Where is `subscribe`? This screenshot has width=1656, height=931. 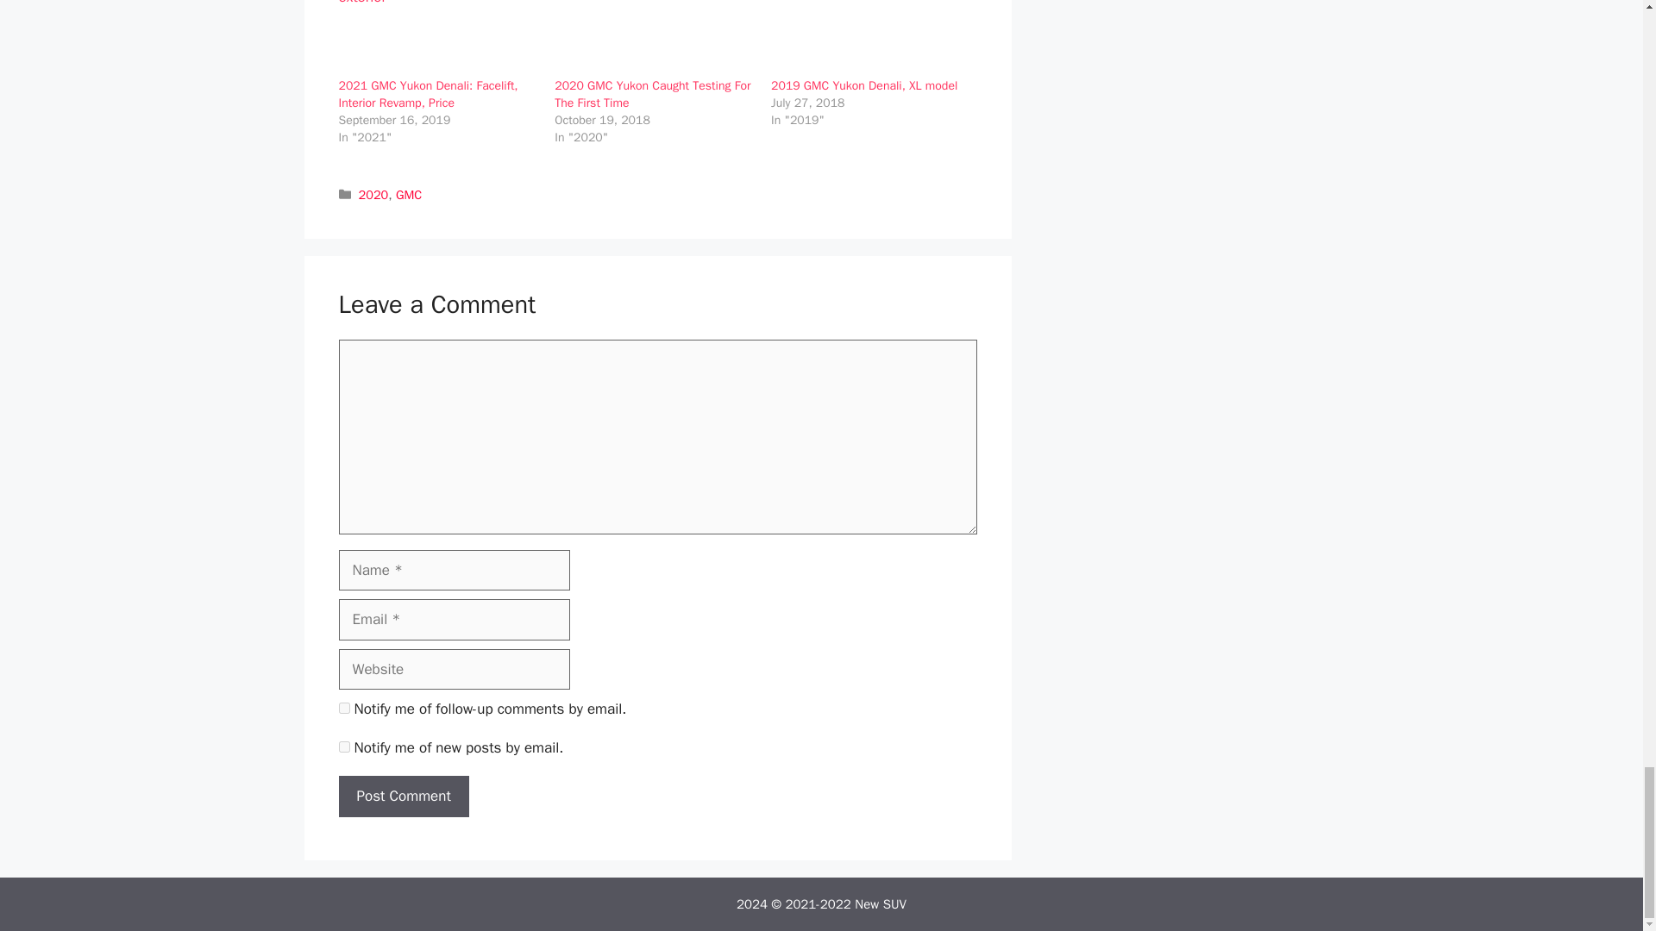
subscribe is located at coordinates (343, 709).